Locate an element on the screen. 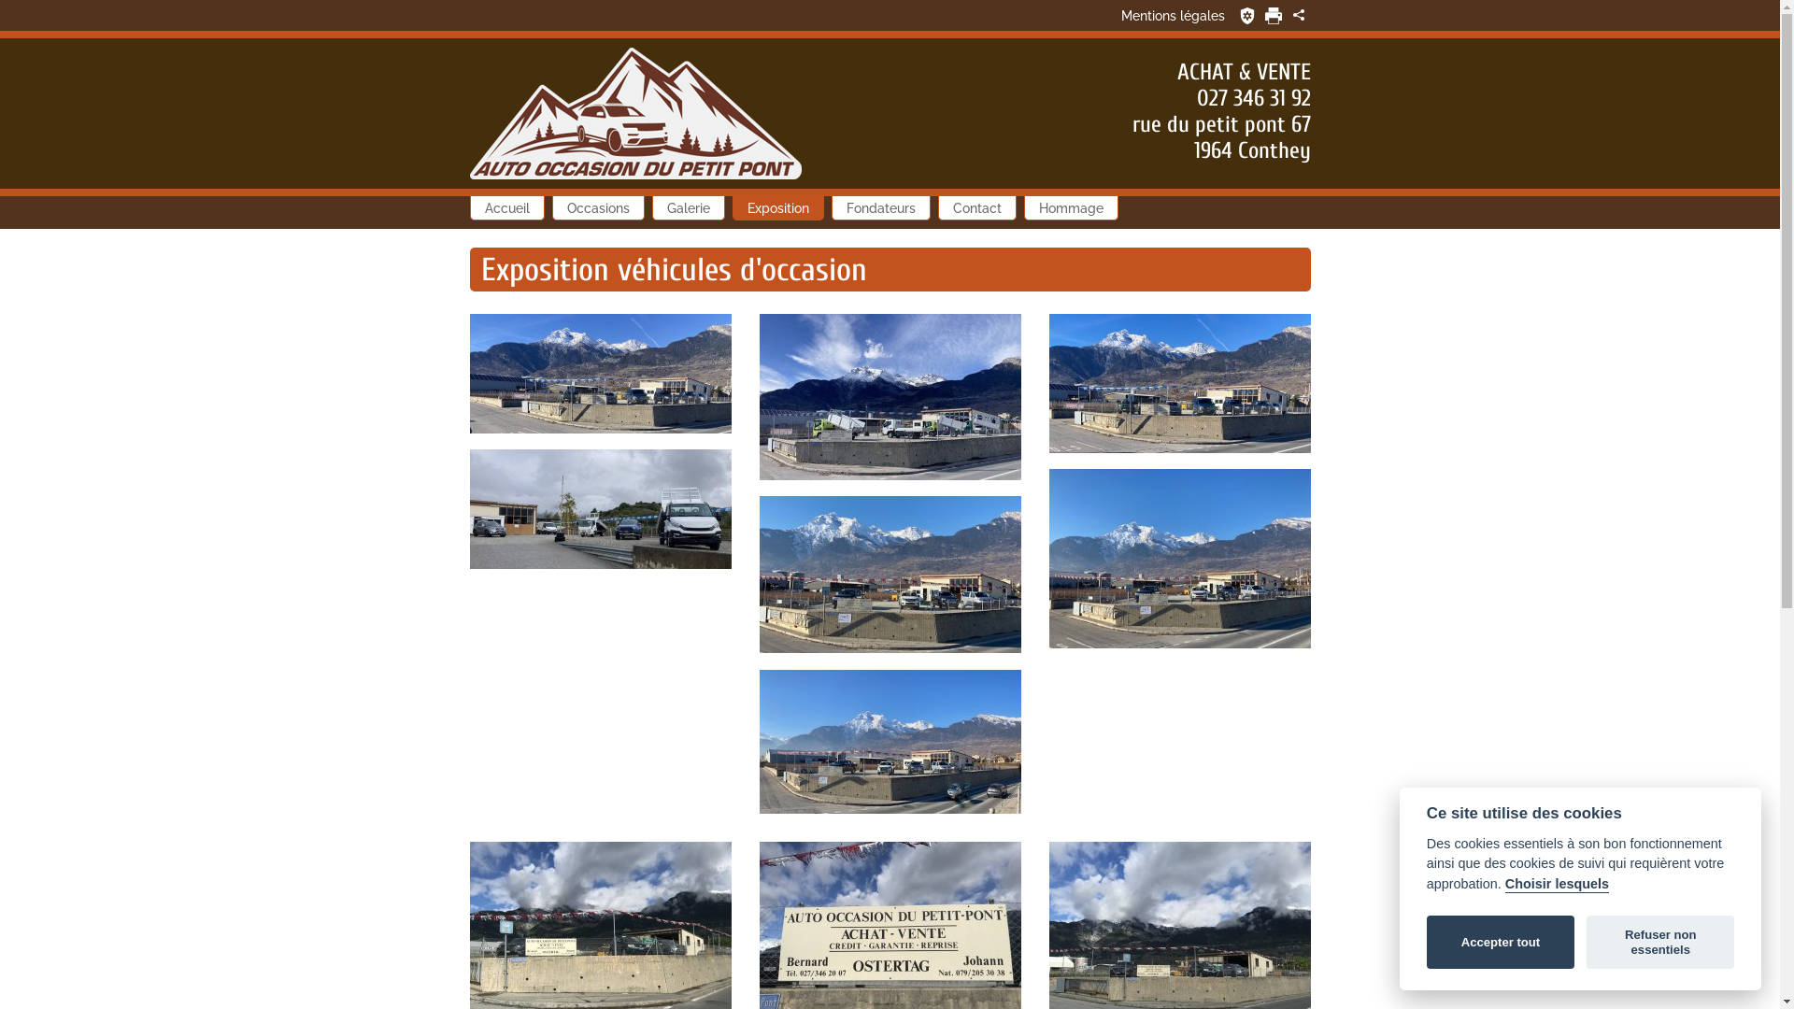  Accueil is located at coordinates (506, 208).